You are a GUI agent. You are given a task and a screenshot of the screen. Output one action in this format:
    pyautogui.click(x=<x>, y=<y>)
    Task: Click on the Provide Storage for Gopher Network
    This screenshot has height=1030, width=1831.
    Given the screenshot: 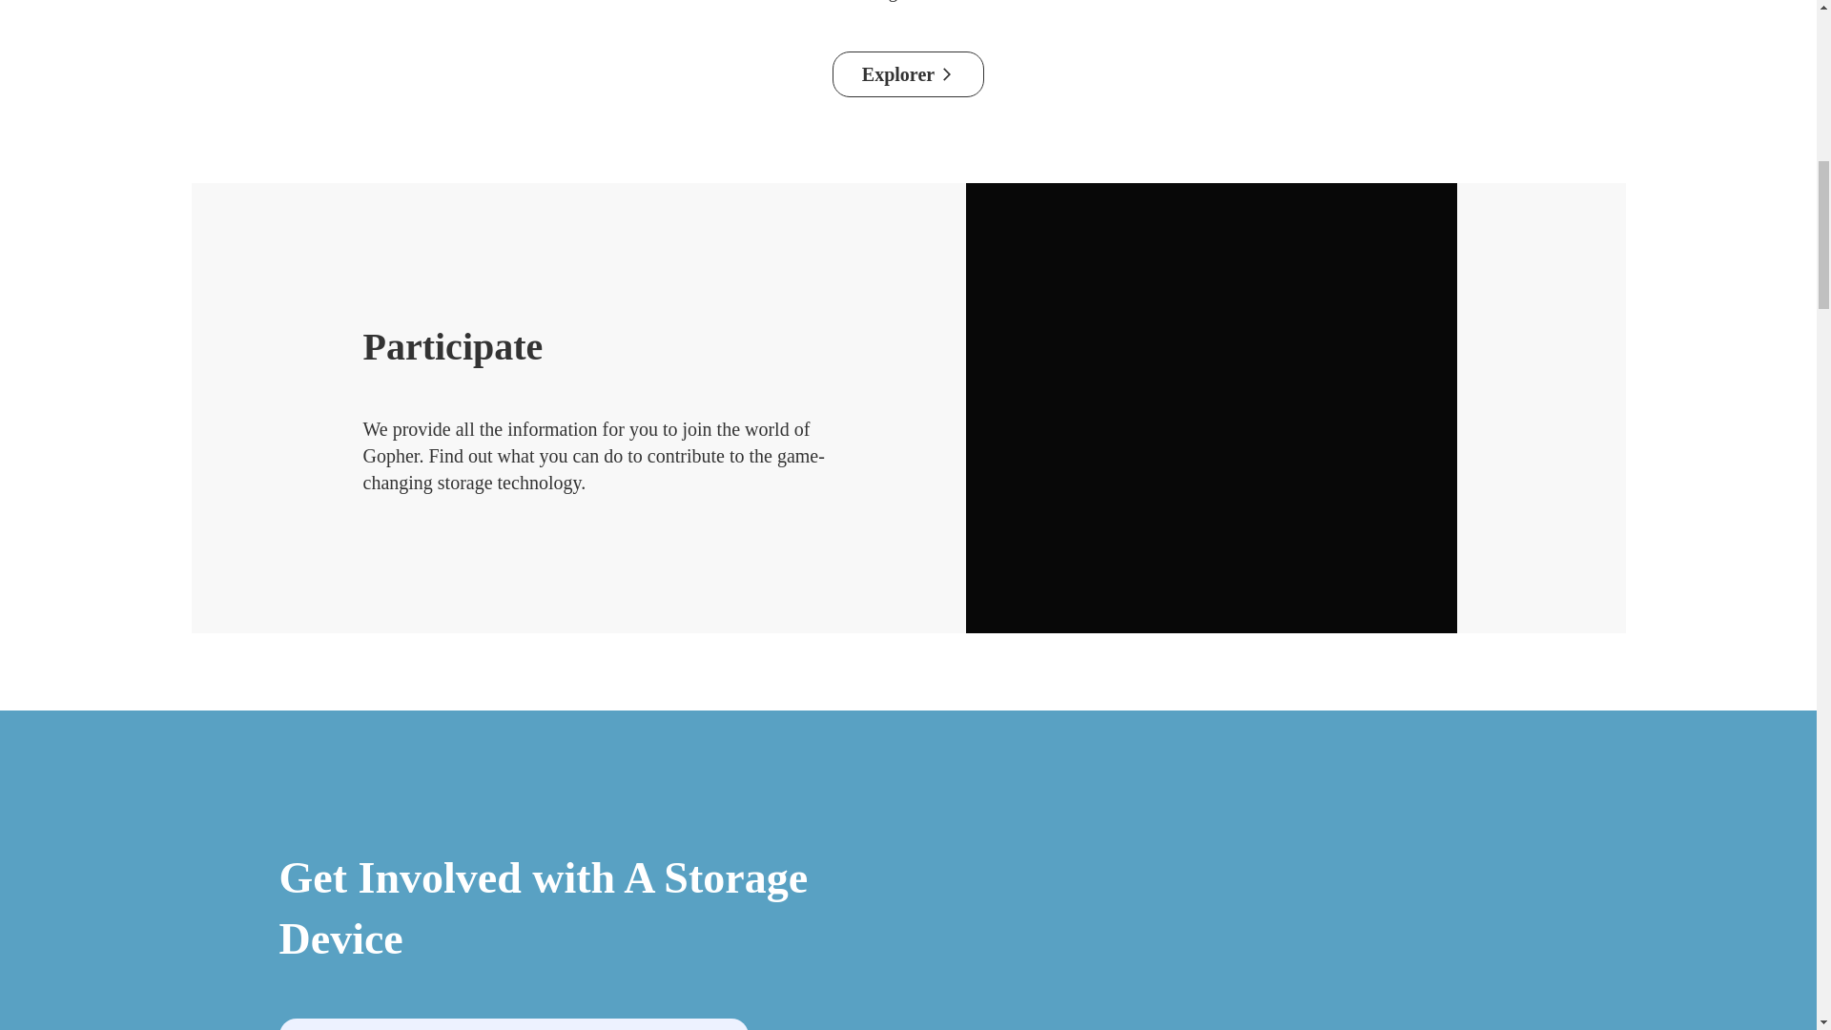 What is the action you would take?
    pyautogui.click(x=513, y=1024)
    